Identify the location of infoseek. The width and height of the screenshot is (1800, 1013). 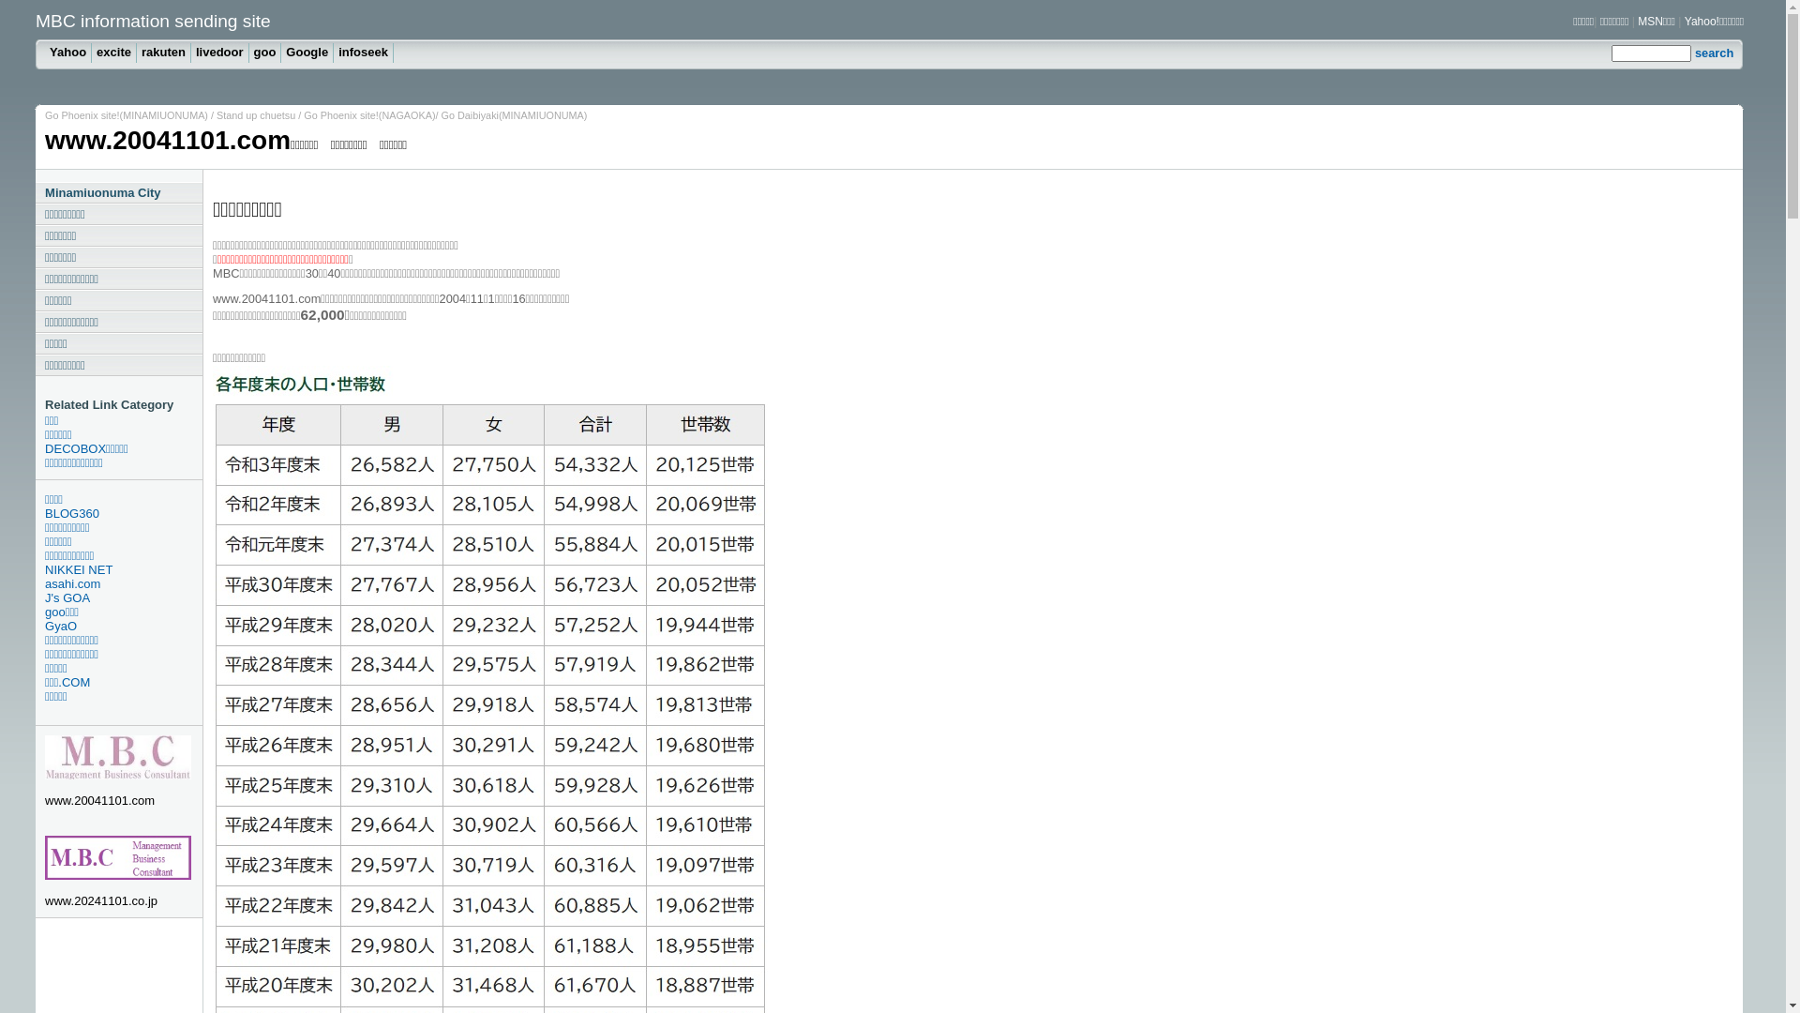
(364, 53).